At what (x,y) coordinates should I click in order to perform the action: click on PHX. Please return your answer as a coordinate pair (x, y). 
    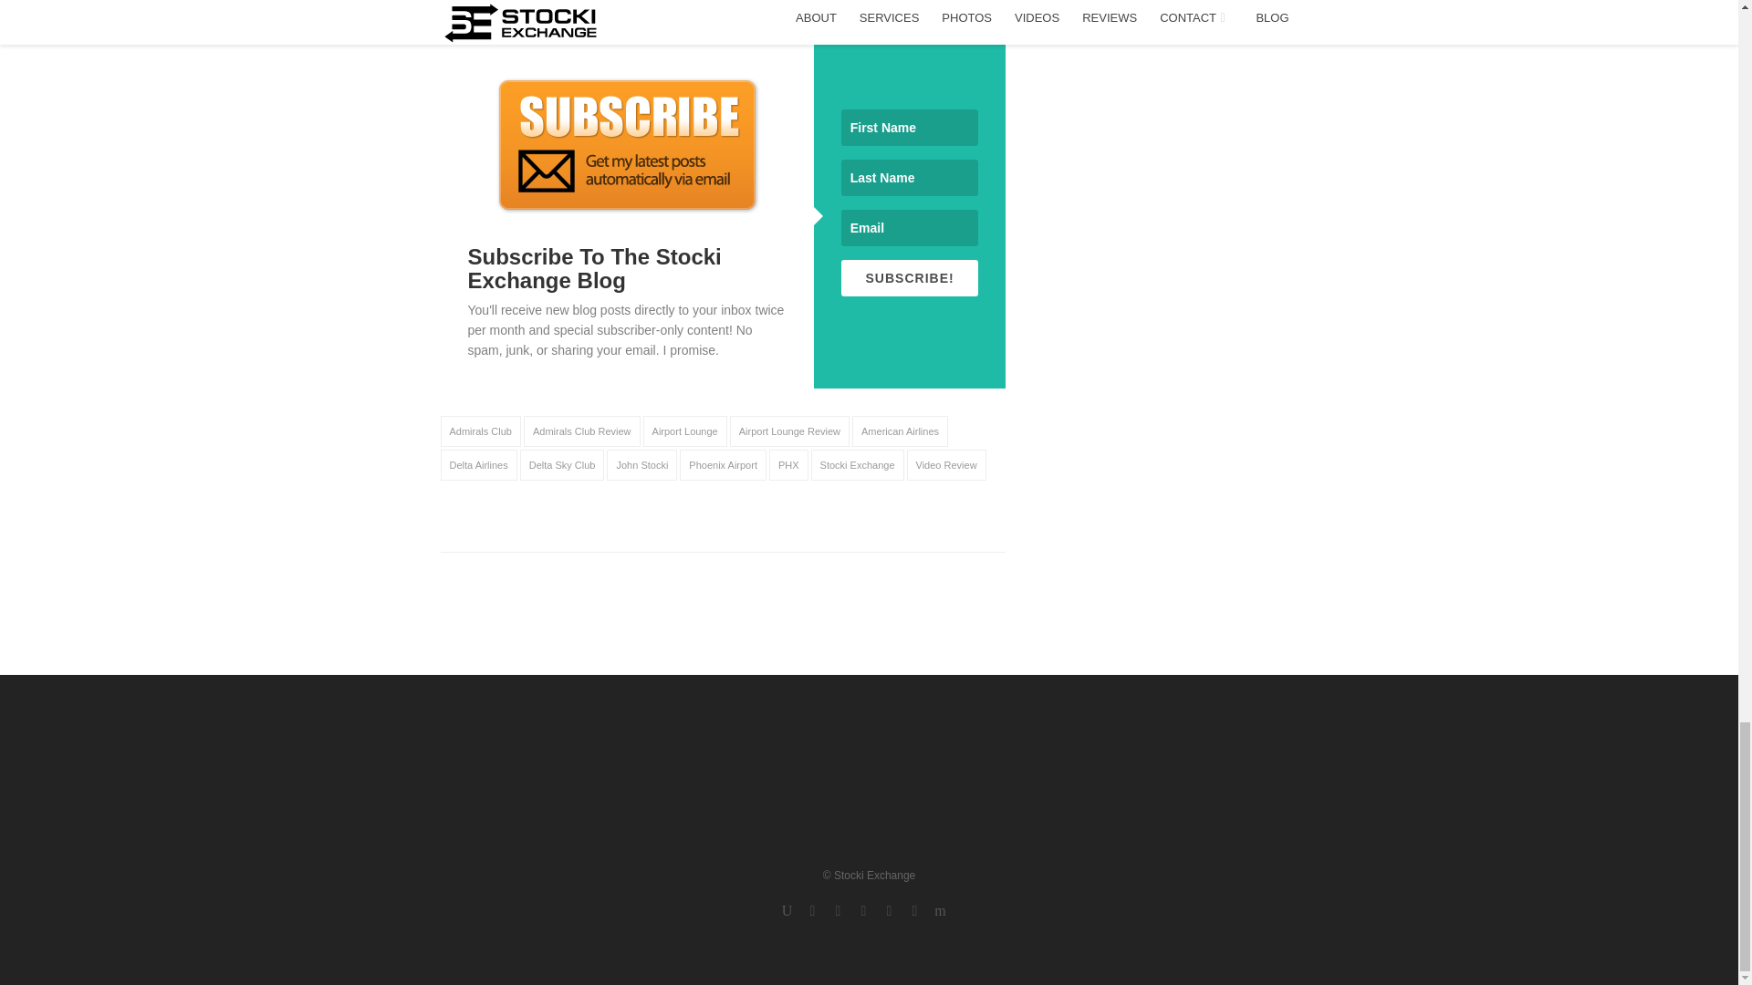
    Looking at the image, I should click on (788, 465).